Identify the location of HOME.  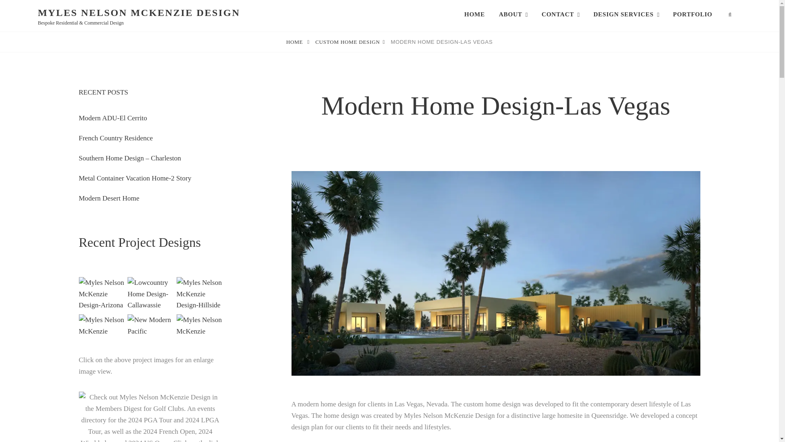
(298, 42).